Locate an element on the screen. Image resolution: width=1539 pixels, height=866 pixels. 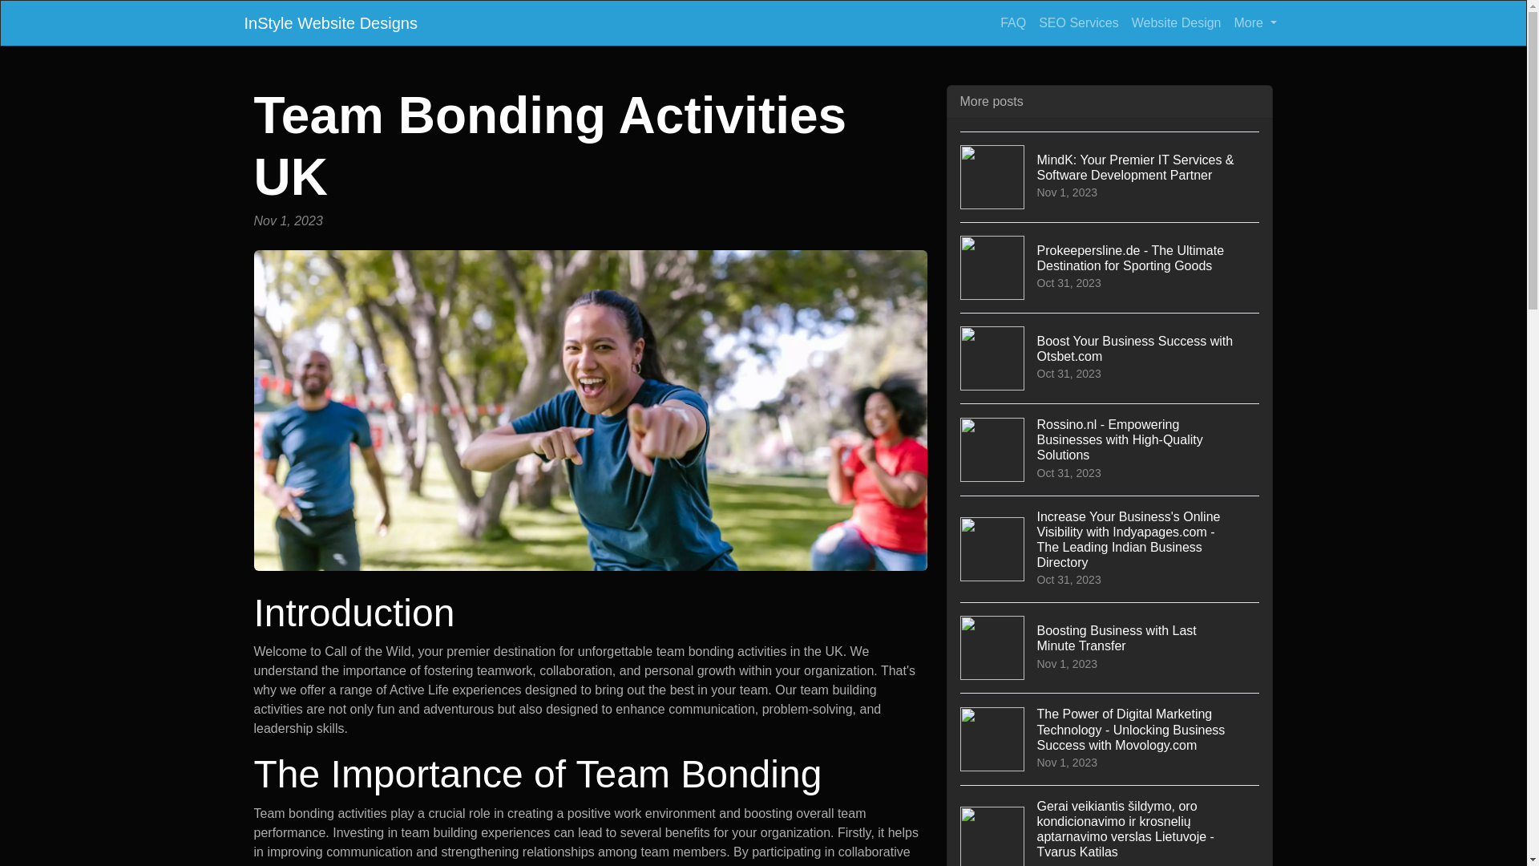
More is located at coordinates (1110, 358).